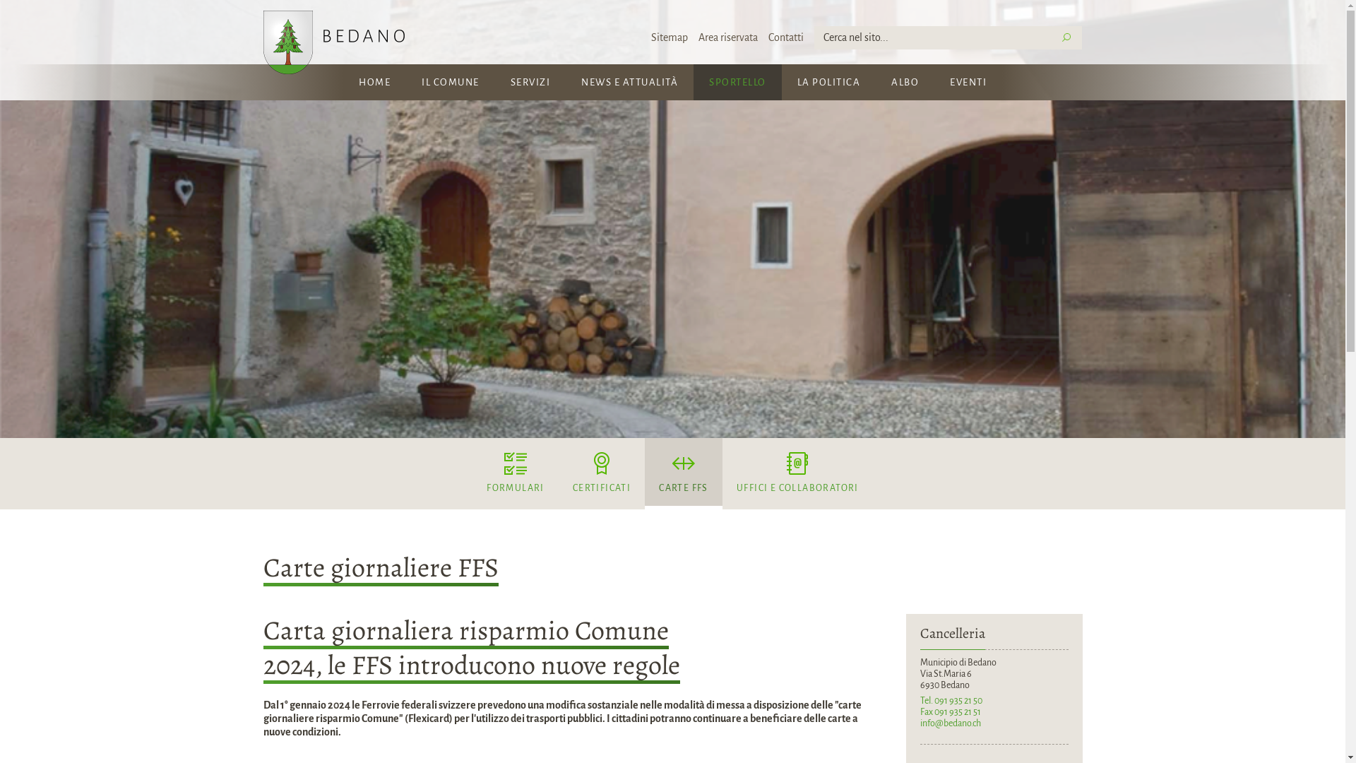  Describe the element at coordinates (968, 82) in the screenshot. I see `EVENTI` at that location.